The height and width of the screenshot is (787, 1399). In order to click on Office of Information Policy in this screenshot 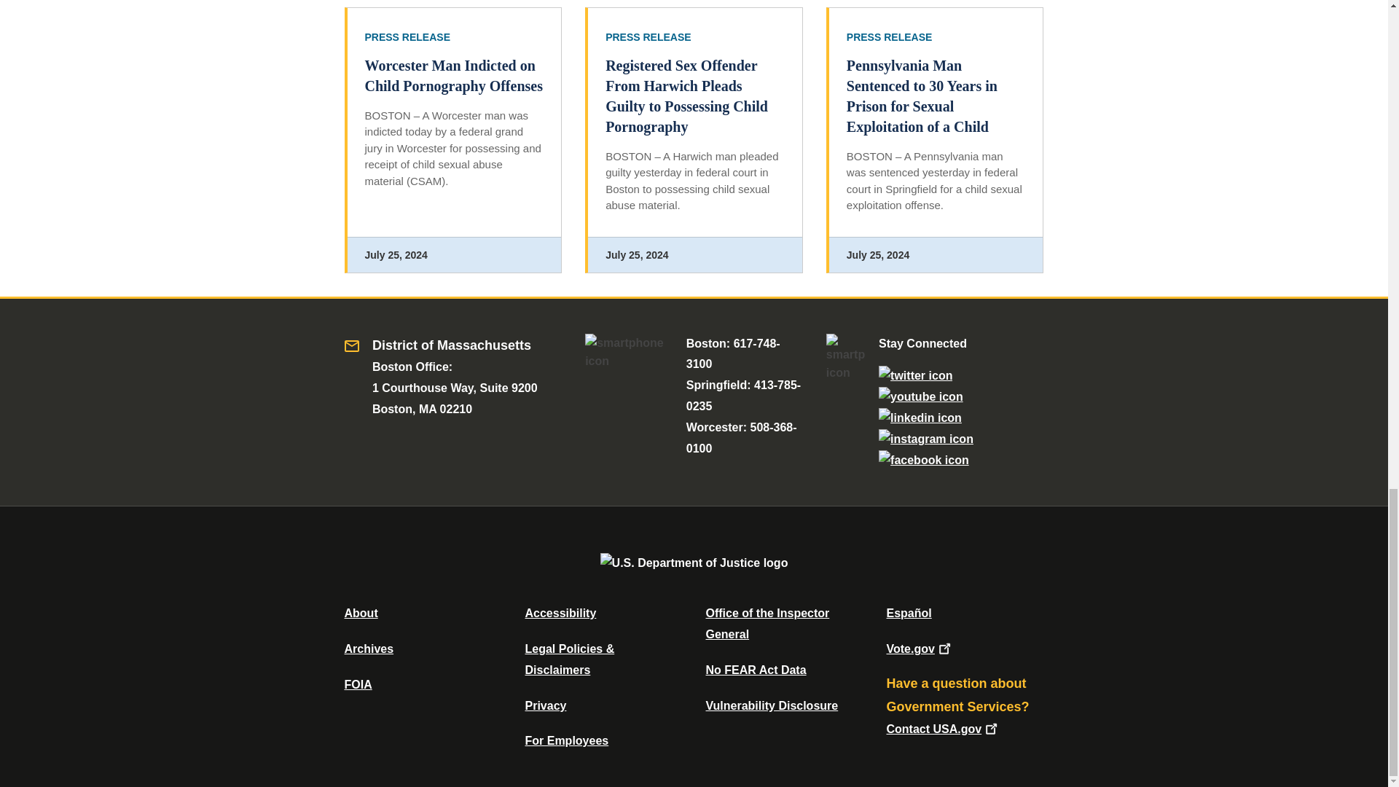, I will do `click(358, 684)`.